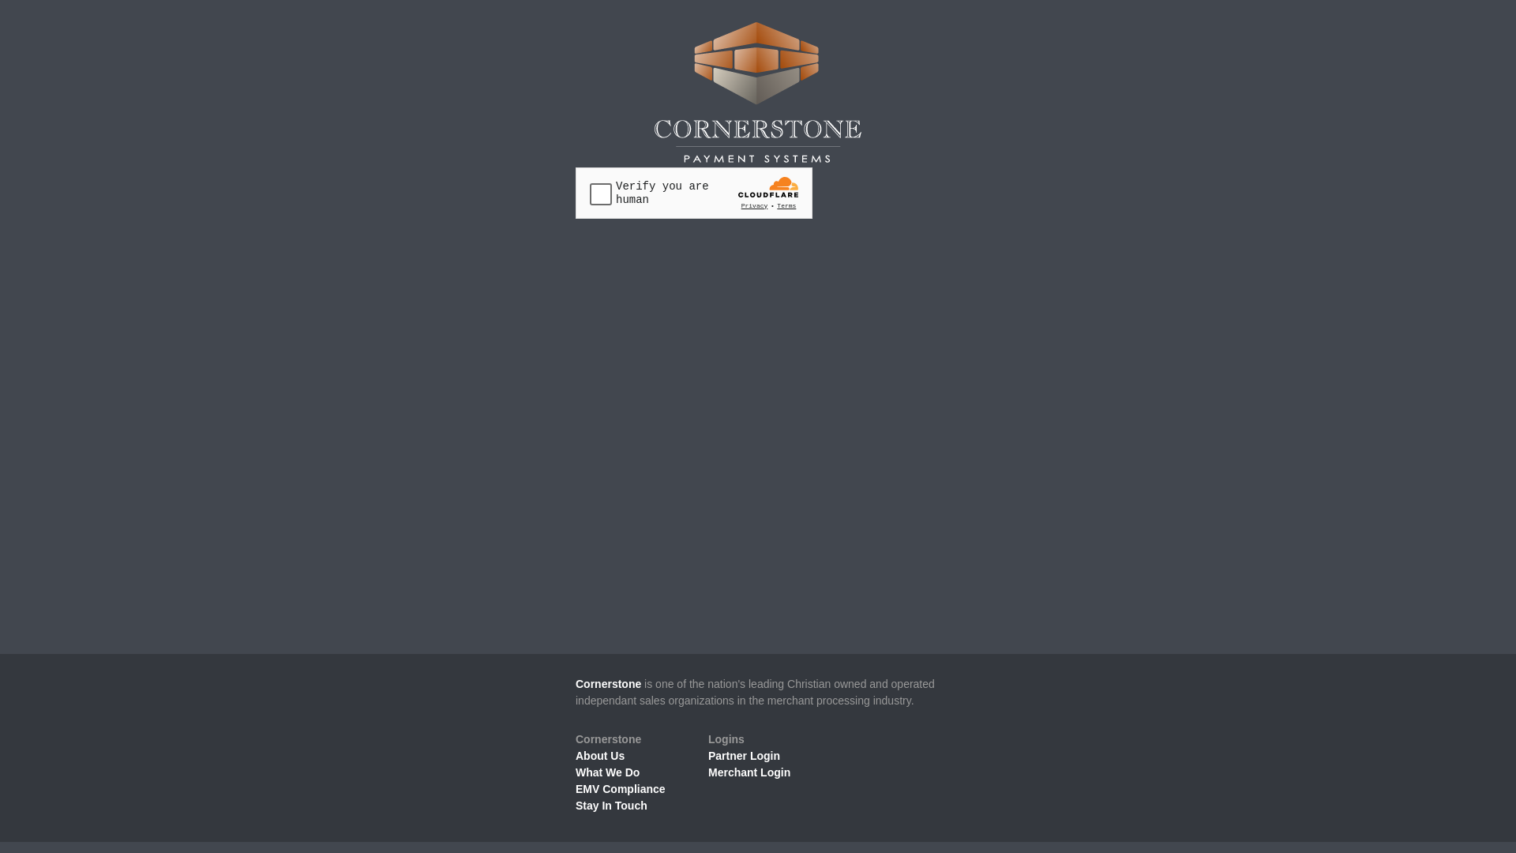 This screenshot has height=853, width=1516. I want to click on Stay In Touch, so click(611, 806).